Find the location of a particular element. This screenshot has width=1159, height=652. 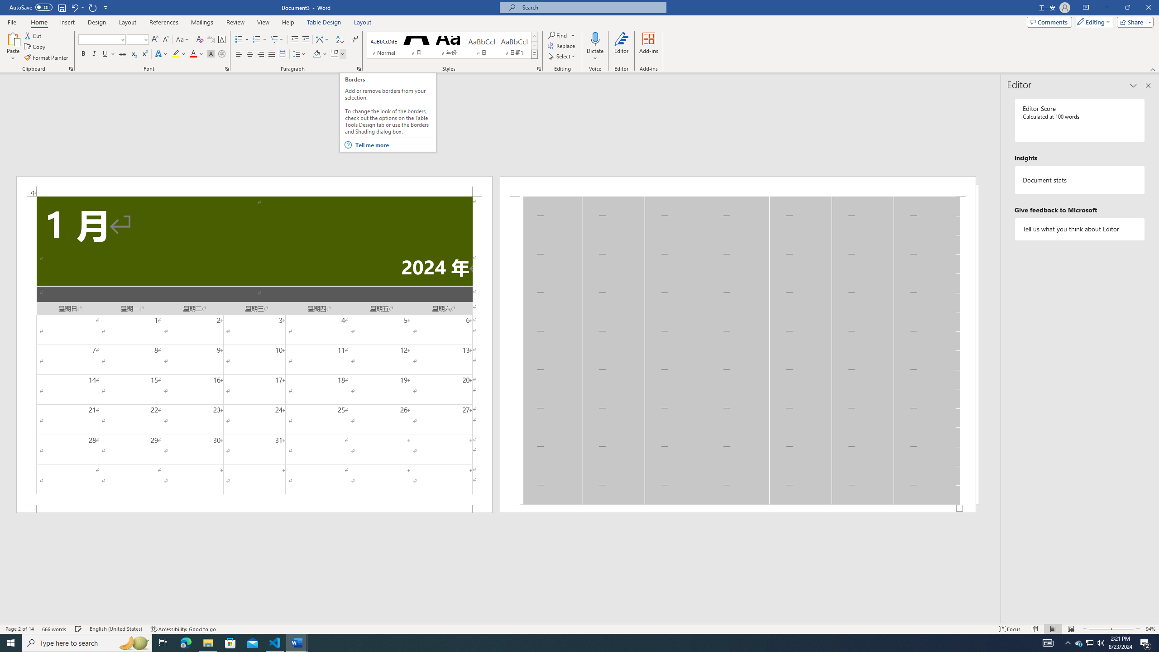

Office Clipboard... is located at coordinates (71, 69).